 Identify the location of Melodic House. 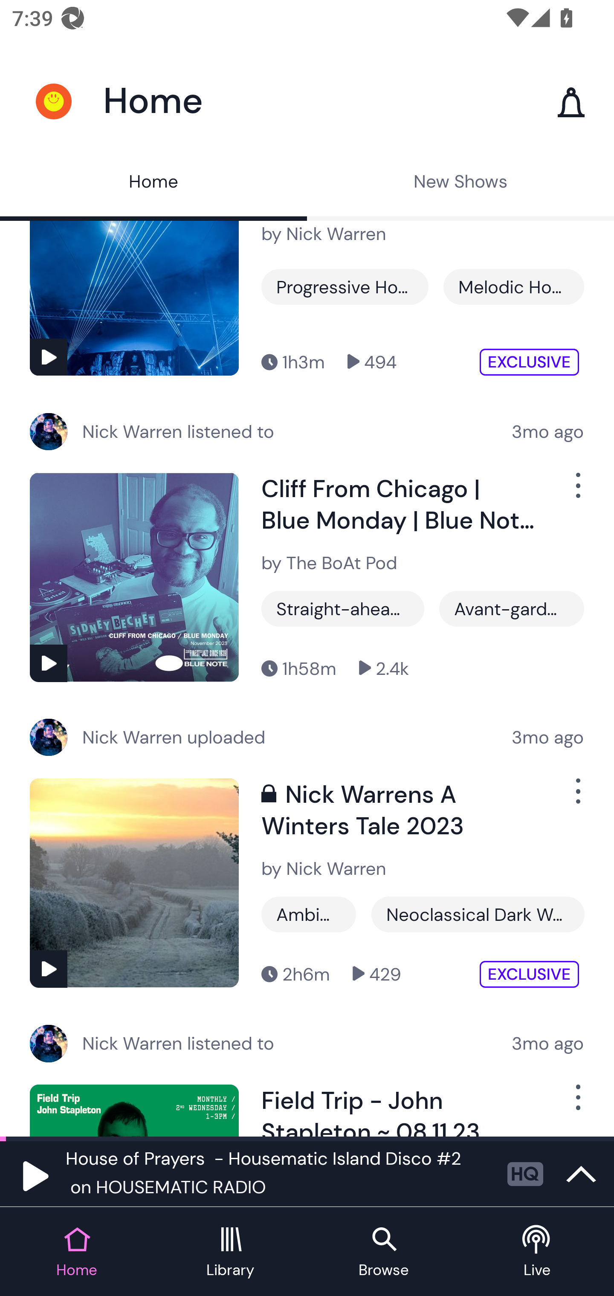
(513, 287).